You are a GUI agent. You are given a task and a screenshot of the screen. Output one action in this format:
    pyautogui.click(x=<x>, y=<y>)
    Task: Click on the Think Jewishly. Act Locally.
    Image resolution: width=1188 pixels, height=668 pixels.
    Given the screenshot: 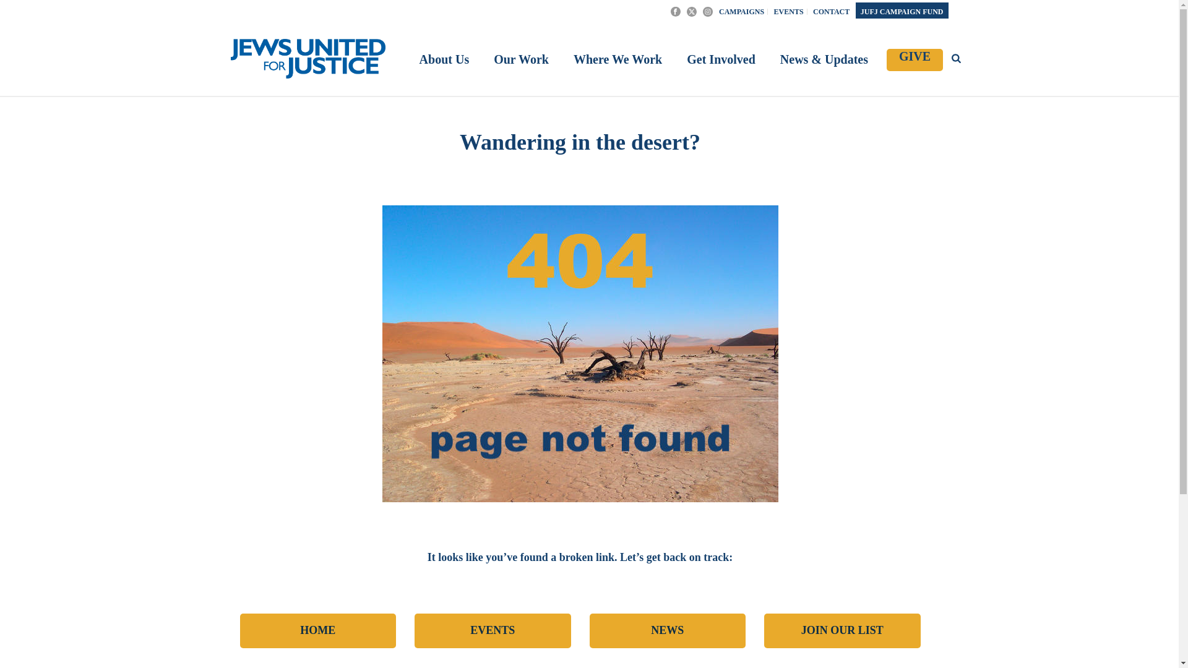 What is the action you would take?
    pyautogui.click(x=308, y=58)
    